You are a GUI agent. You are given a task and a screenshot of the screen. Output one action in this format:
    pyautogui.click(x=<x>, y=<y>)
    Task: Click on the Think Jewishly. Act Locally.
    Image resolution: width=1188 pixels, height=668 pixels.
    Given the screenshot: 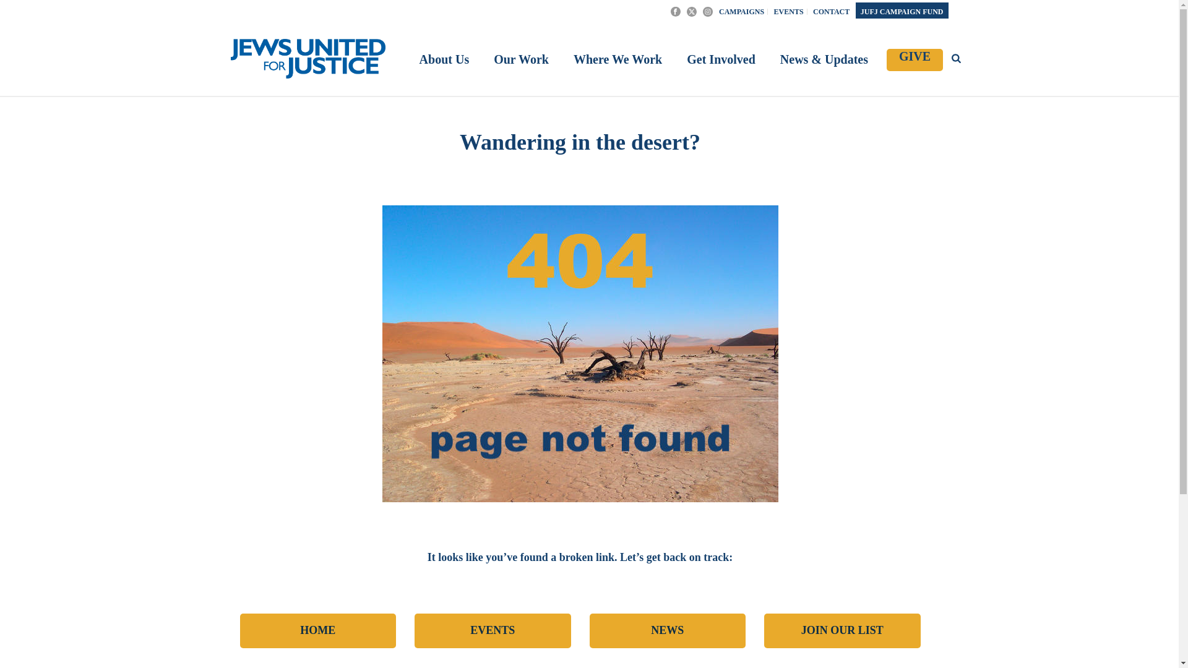 What is the action you would take?
    pyautogui.click(x=308, y=58)
    